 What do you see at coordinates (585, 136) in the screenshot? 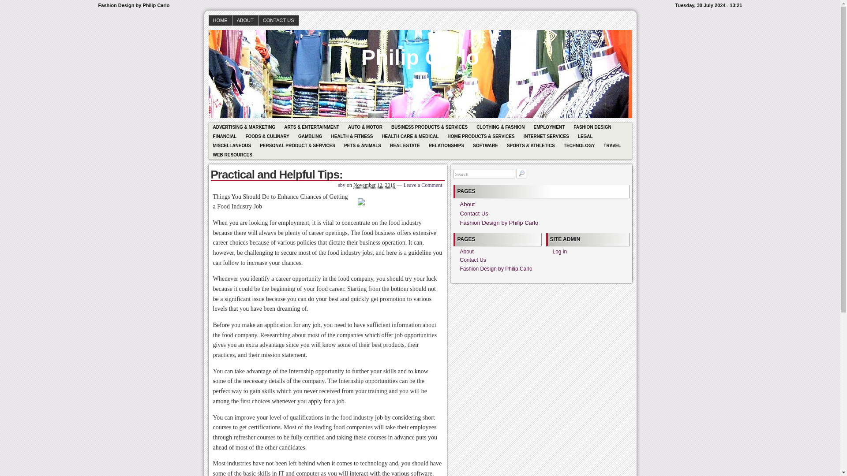
I see `LEGAL` at bounding box center [585, 136].